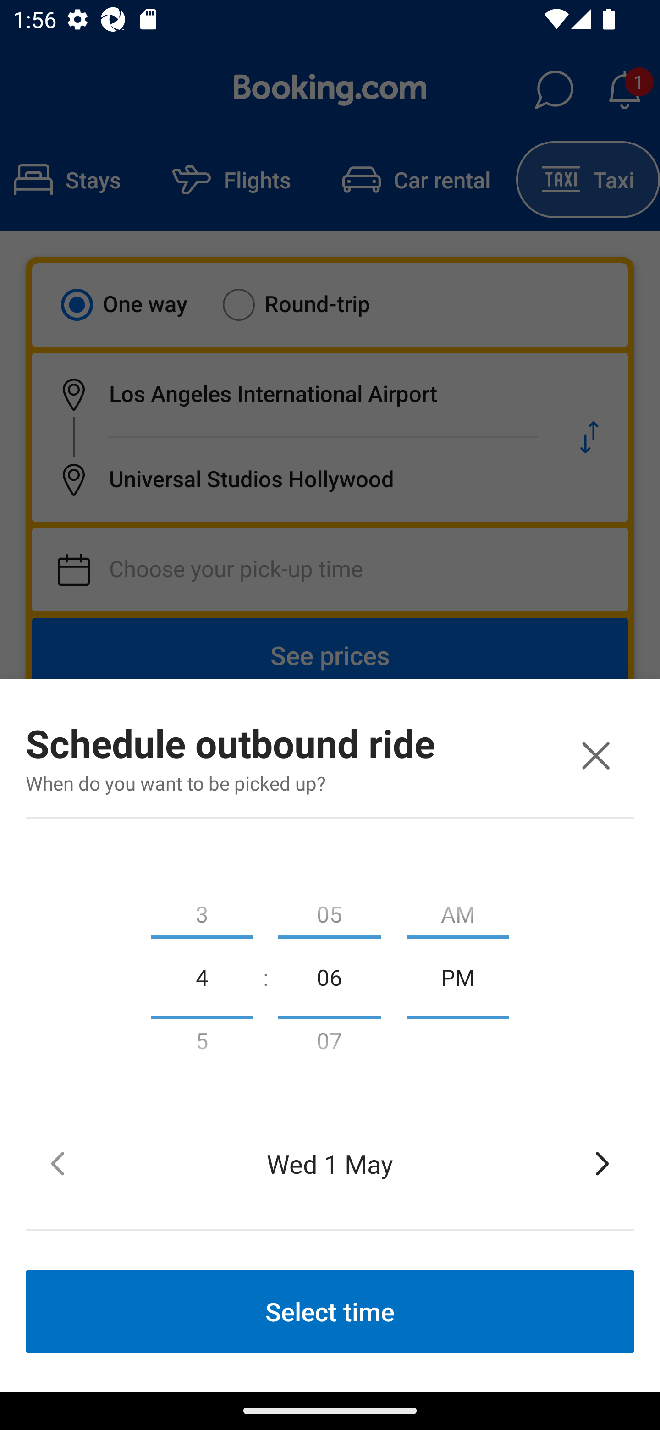 Image resolution: width=660 pixels, height=1430 pixels. I want to click on Close window, so click(595, 755).